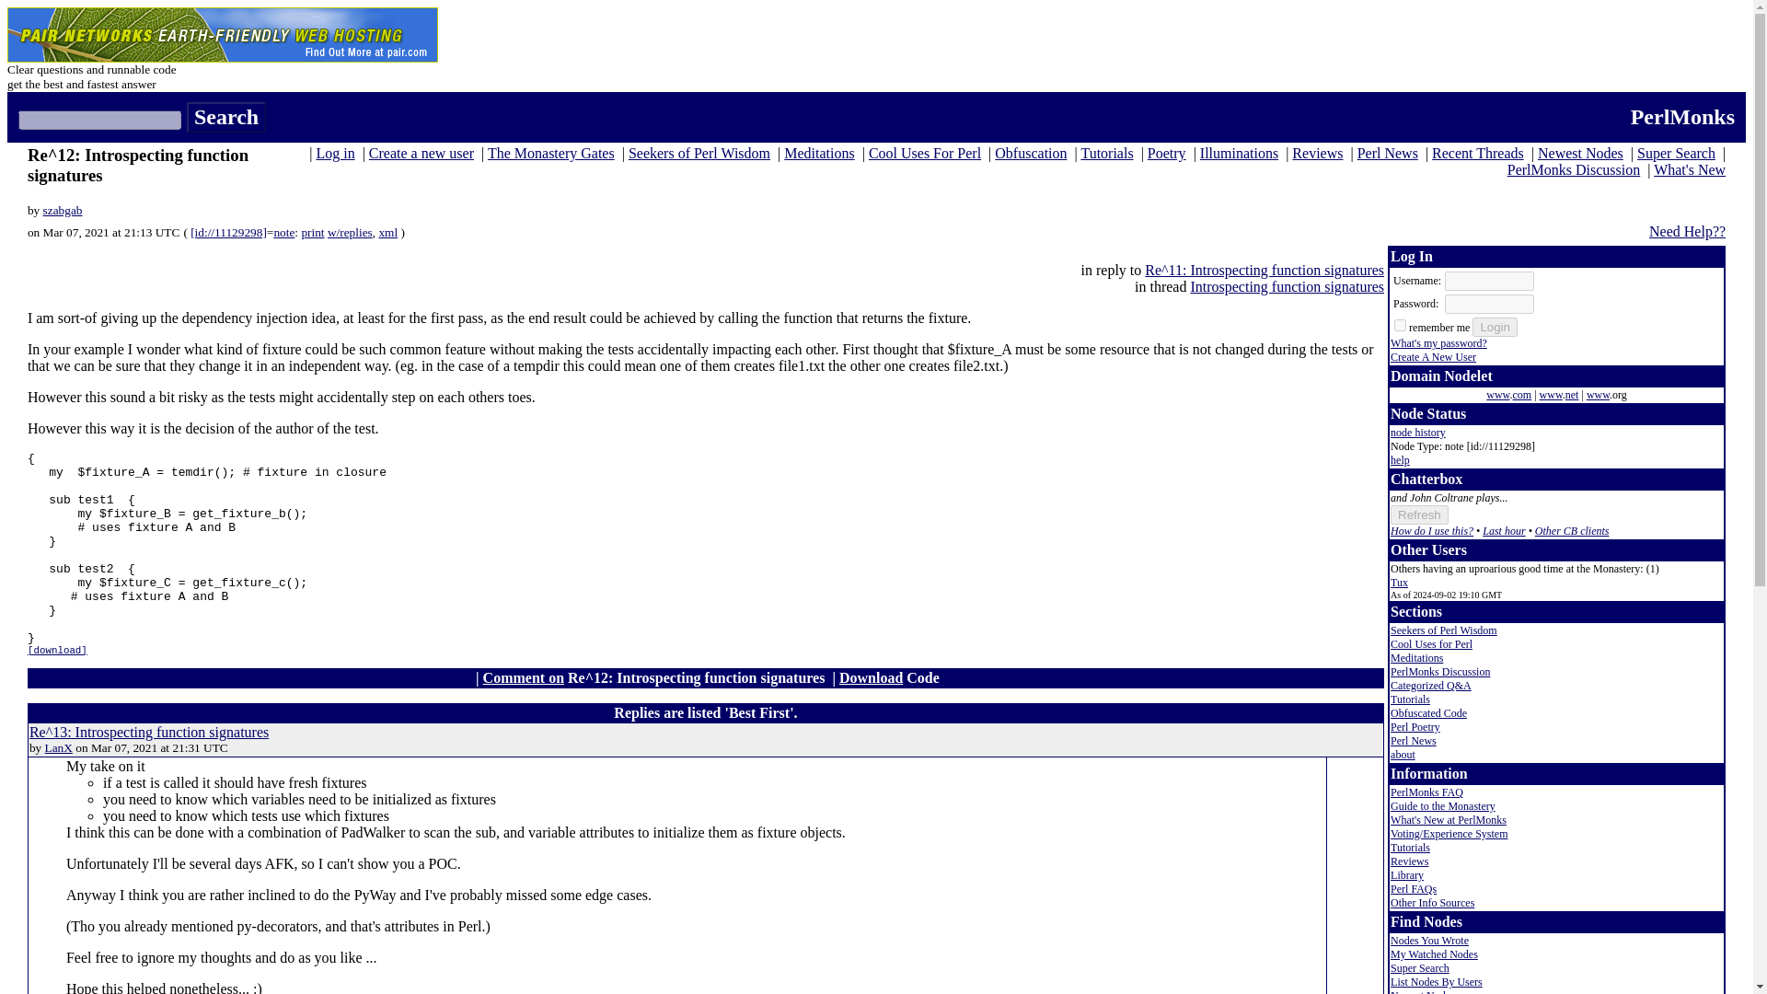 Image resolution: width=1767 pixels, height=994 pixels. What do you see at coordinates (226, 117) in the screenshot?
I see `Search` at bounding box center [226, 117].